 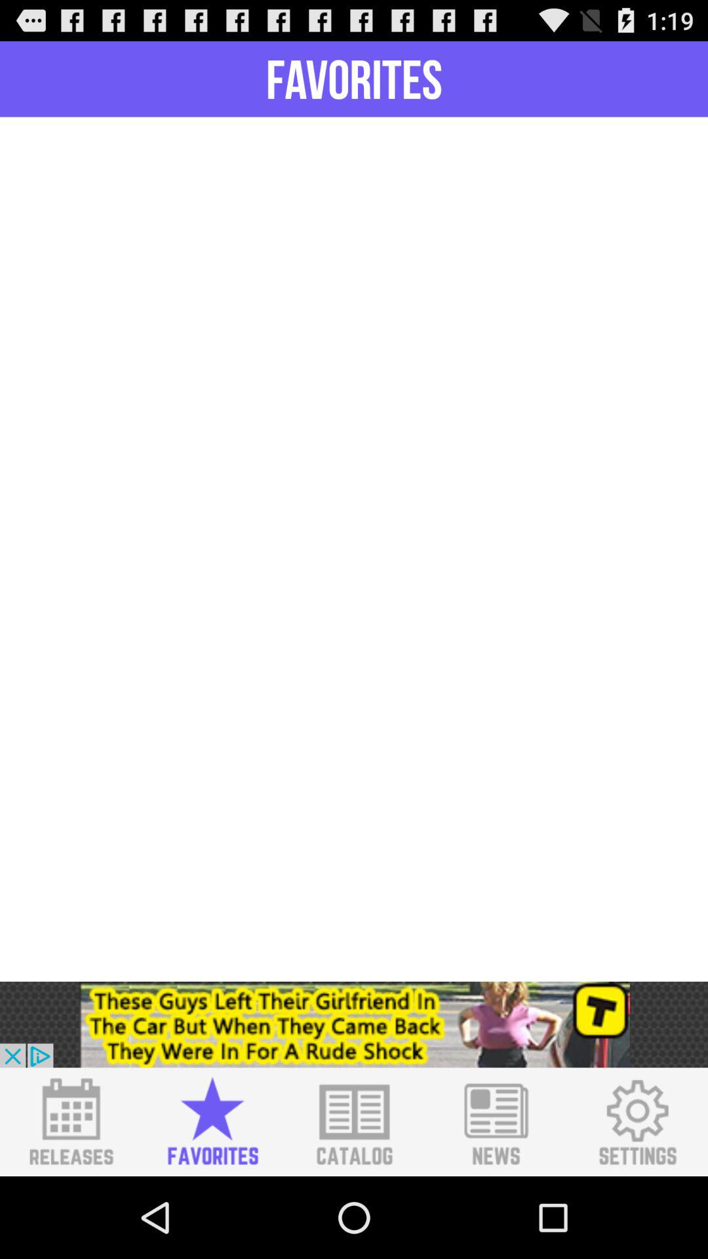 What do you see at coordinates (354, 1122) in the screenshot?
I see `catalog option` at bounding box center [354, 1122].